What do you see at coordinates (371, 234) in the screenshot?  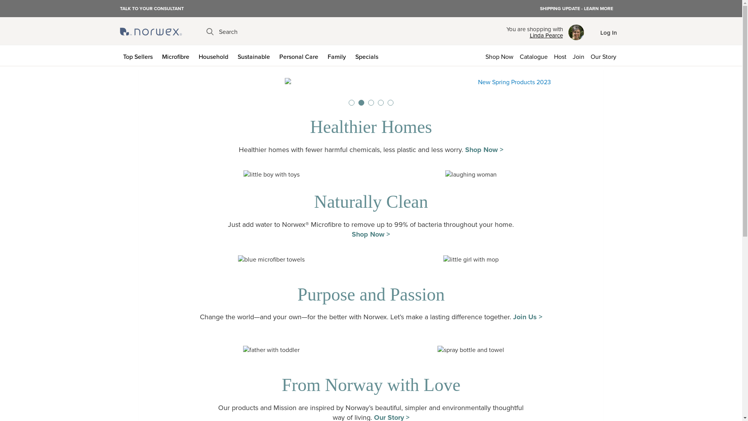 I see `Shop Now >` at bounding box center [371, 234].